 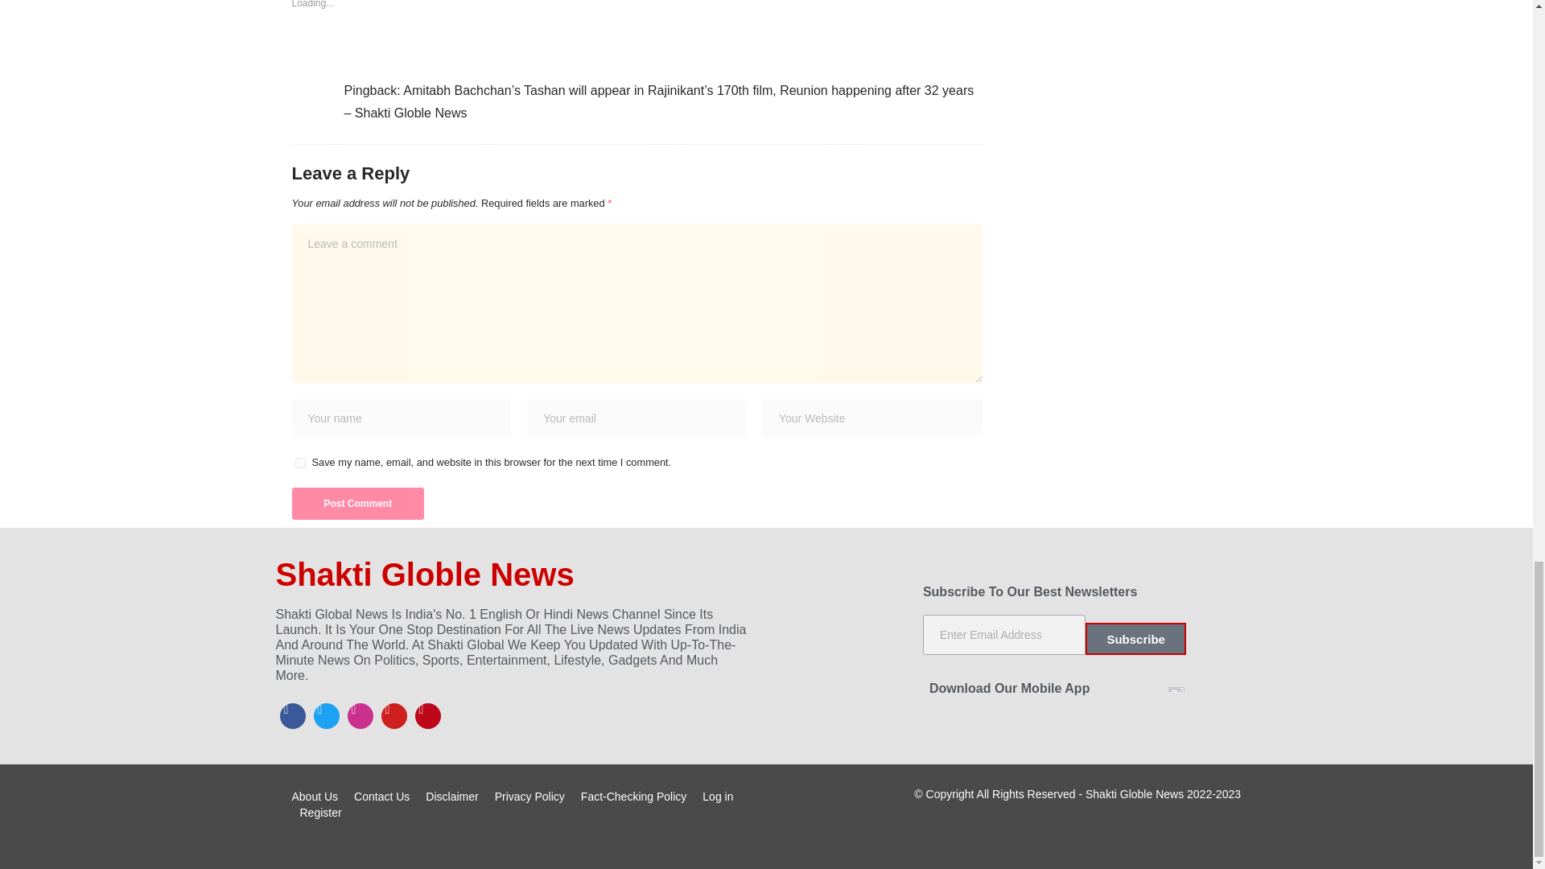 What do you see at coordinates (299, 463) in the screenshot?
I see `yes` at bounding box center [299, 463].